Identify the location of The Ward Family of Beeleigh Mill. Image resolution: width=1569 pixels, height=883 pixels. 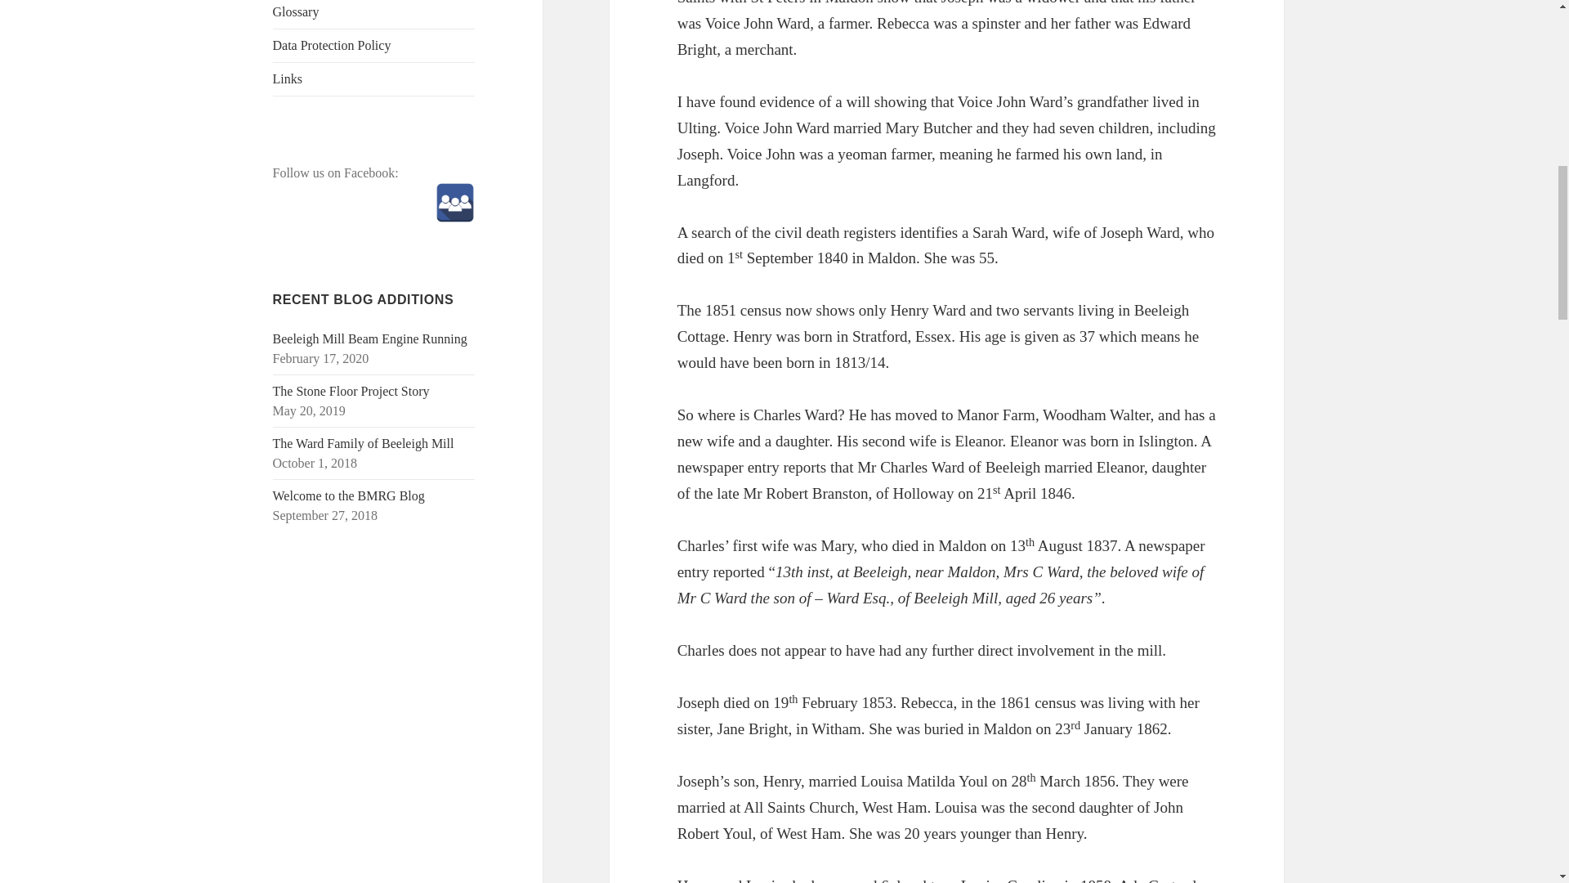
(364, 443).